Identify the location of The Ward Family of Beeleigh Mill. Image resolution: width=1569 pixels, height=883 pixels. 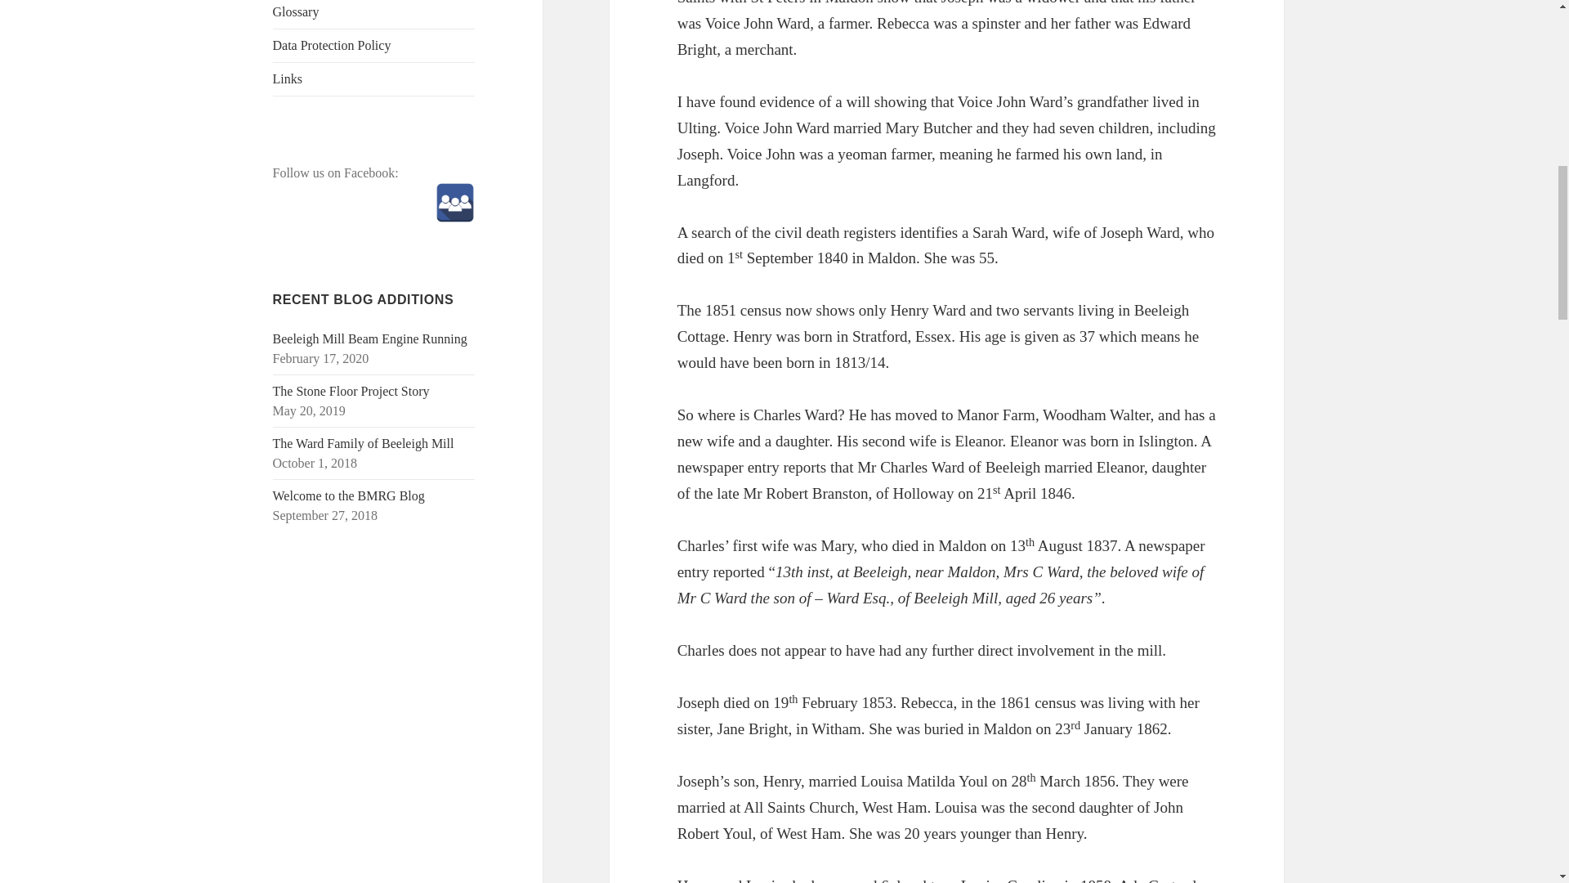
(364, 443).